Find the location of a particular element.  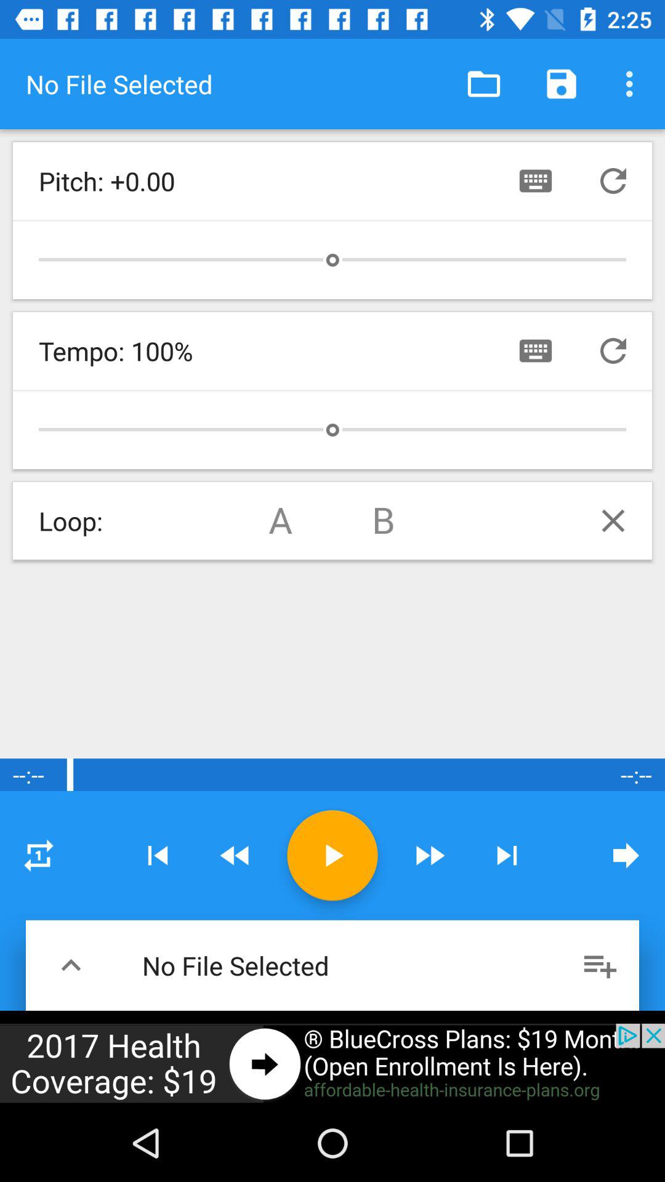

next button is located at coordinates (507, 856).